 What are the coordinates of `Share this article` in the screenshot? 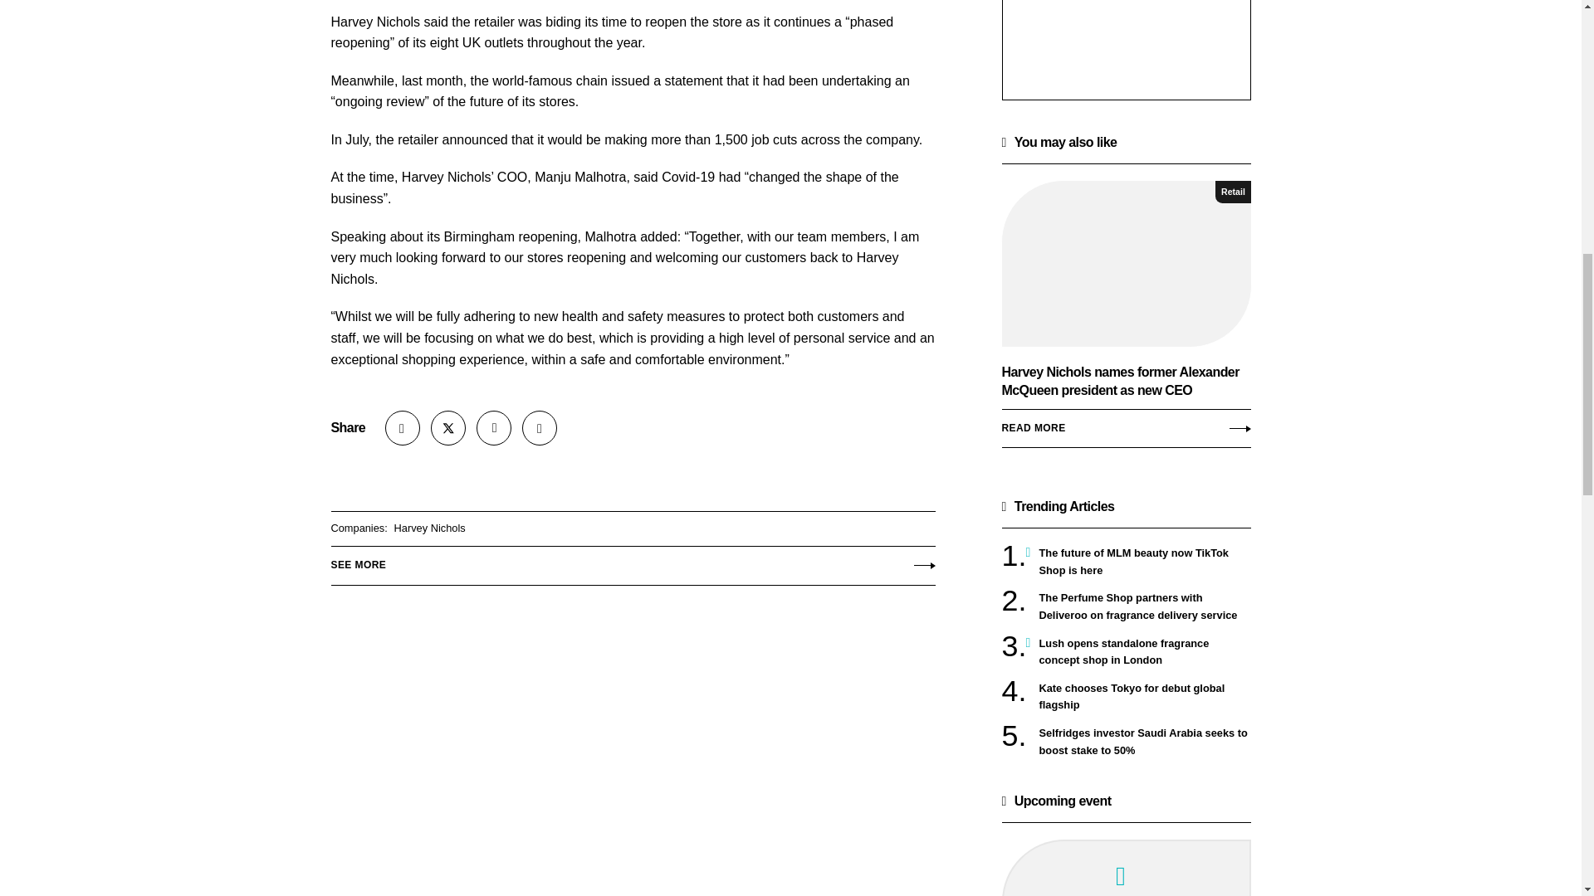 It's located at (403, 427).